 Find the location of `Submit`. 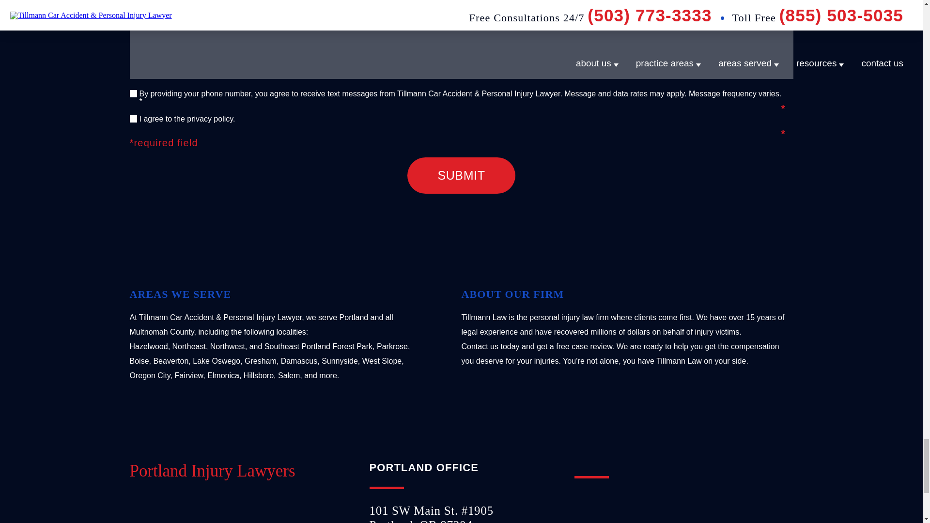

Submit is located at coordinates (461, 175).